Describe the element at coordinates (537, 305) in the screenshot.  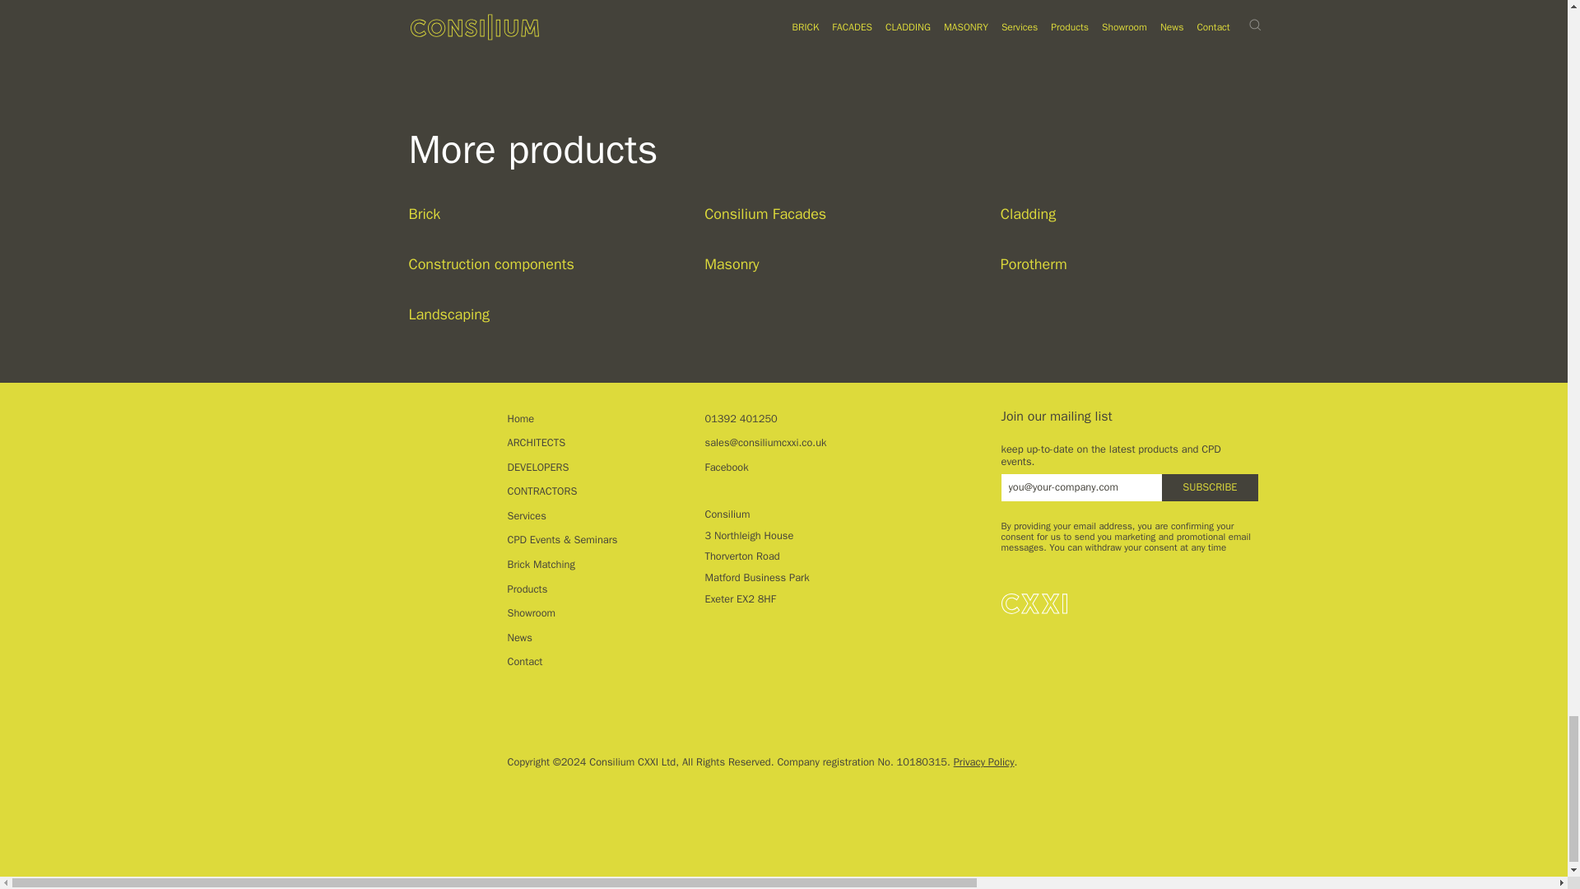
I see `Landscaping` at that location.